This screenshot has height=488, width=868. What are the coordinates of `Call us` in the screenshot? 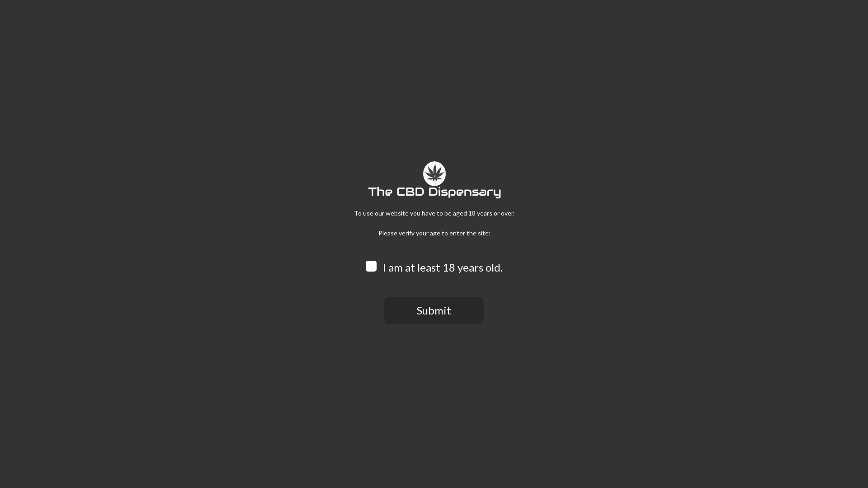 It's located at (195, 17).